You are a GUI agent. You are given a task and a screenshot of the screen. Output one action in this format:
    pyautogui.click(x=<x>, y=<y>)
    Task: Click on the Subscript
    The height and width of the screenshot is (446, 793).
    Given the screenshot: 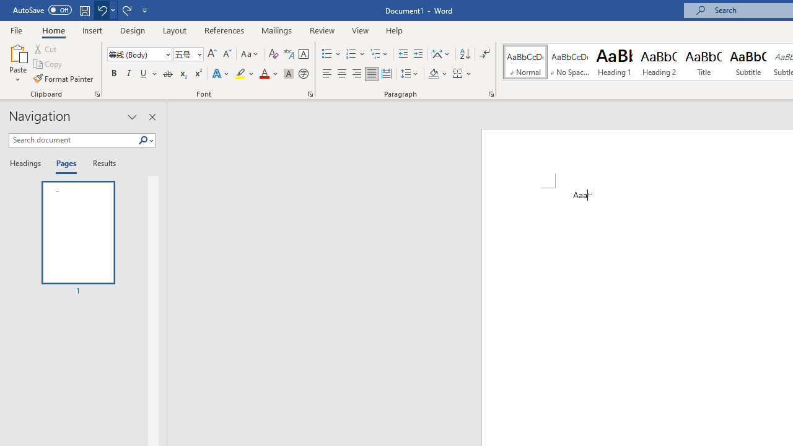 What is the action you would take?
    pyautogui.click(x=182, y=74)
    